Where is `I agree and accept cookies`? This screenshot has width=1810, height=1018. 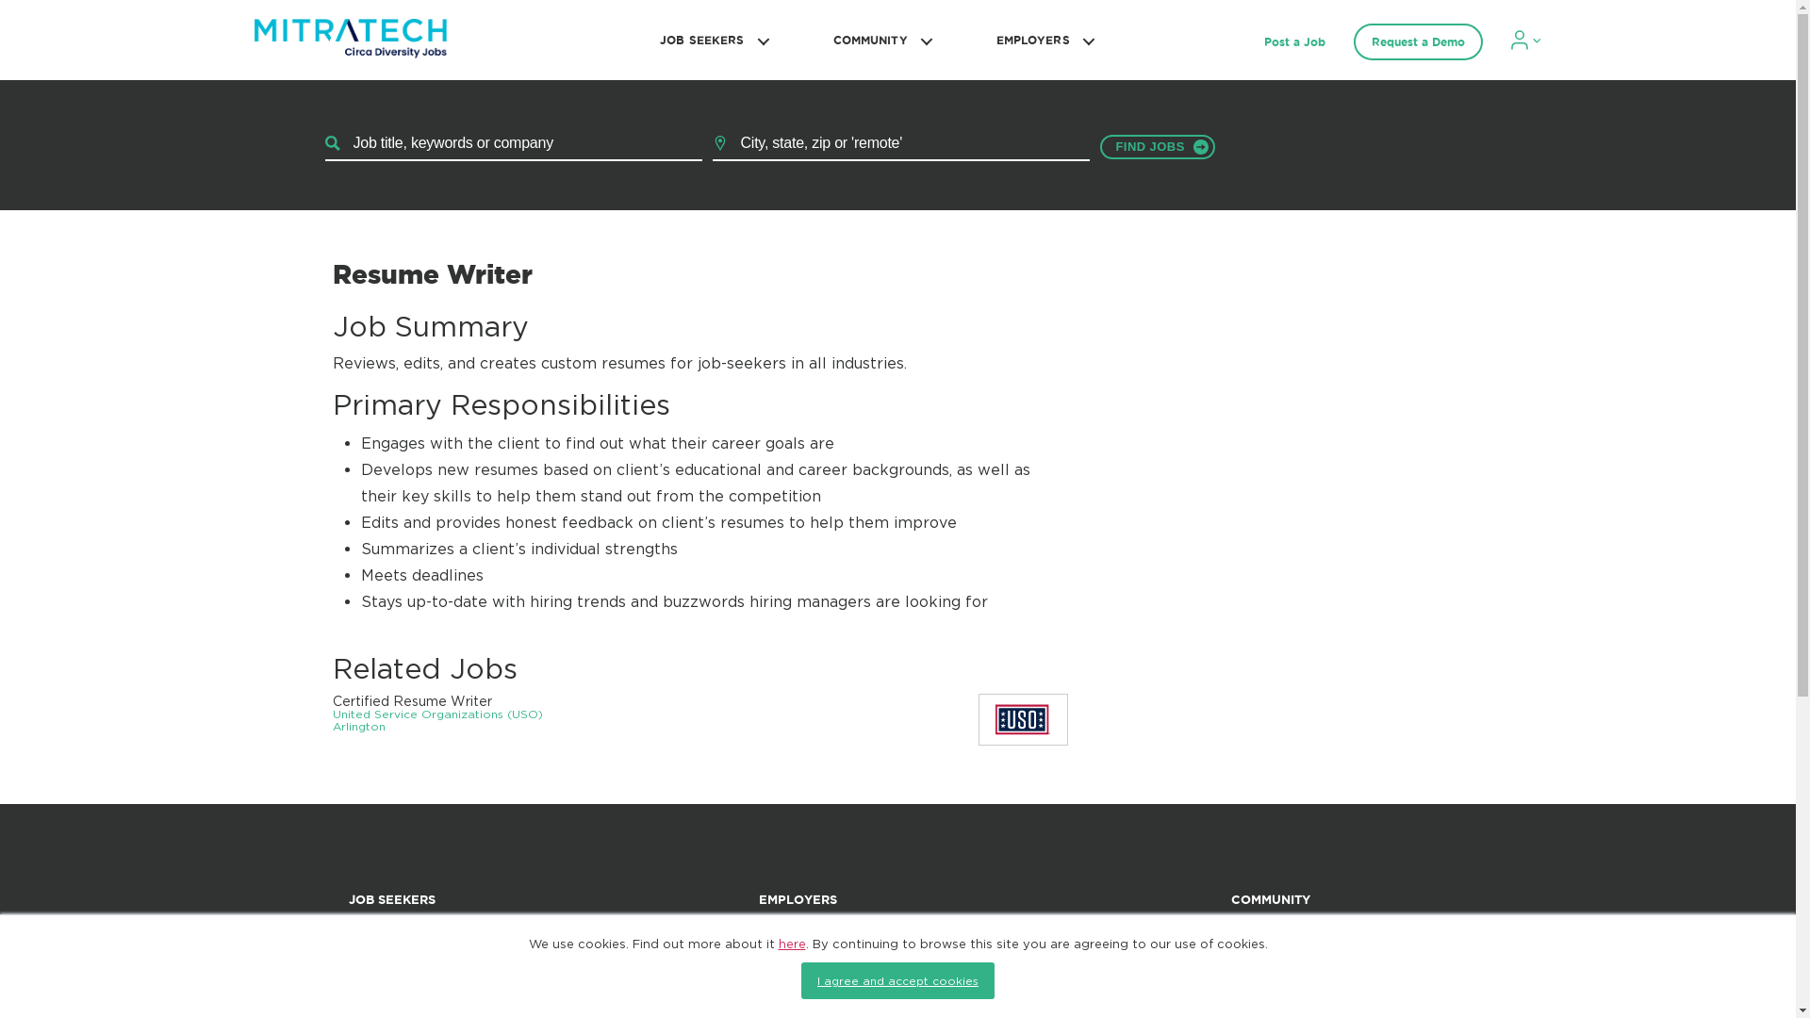
I agree and accept cookies is located at coordinates (897, 980).